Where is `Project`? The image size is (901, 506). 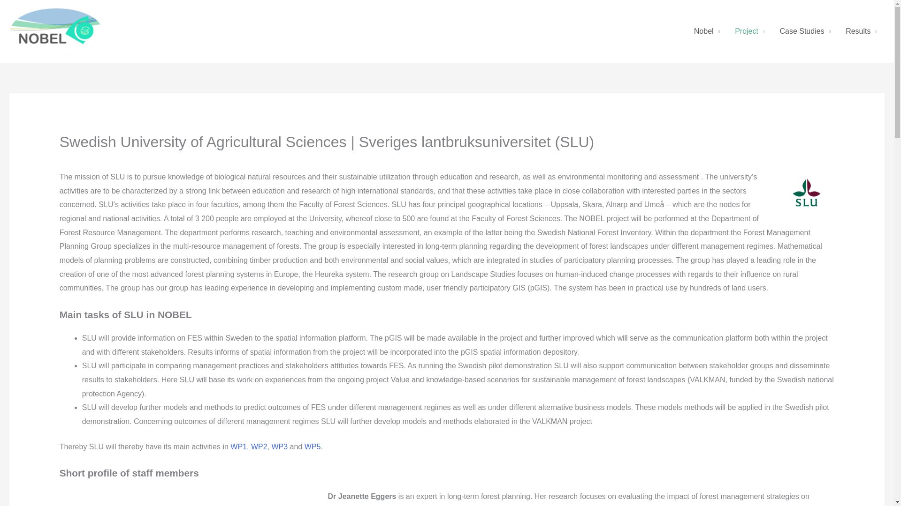
Project is located at coordinates (749, 31).